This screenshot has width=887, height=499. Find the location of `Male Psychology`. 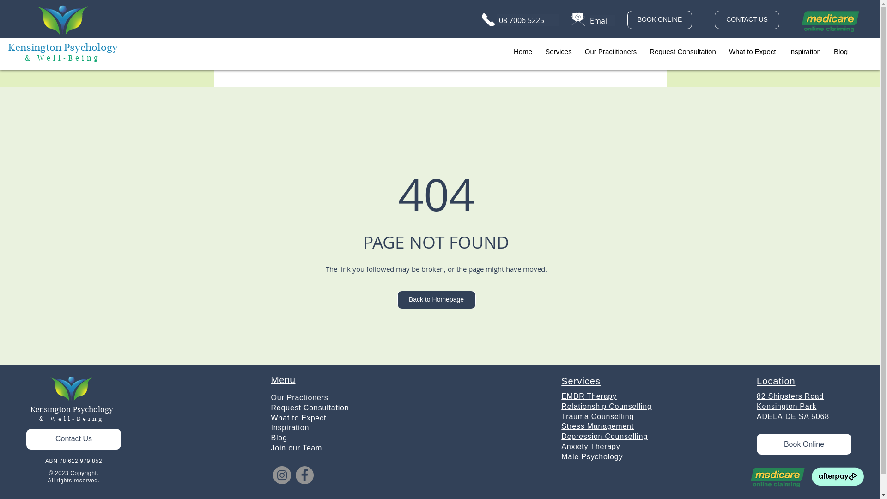

Male Psychology is located at coordinates (592, 456).